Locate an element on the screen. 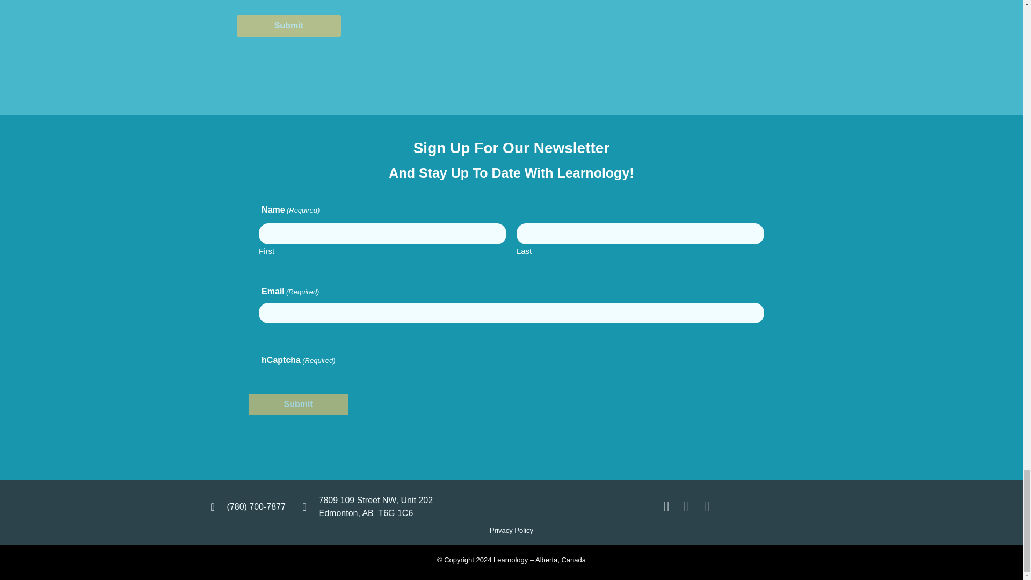 This screenshot has width=1031, height=580. Submit is located at coordinates (298, 404).